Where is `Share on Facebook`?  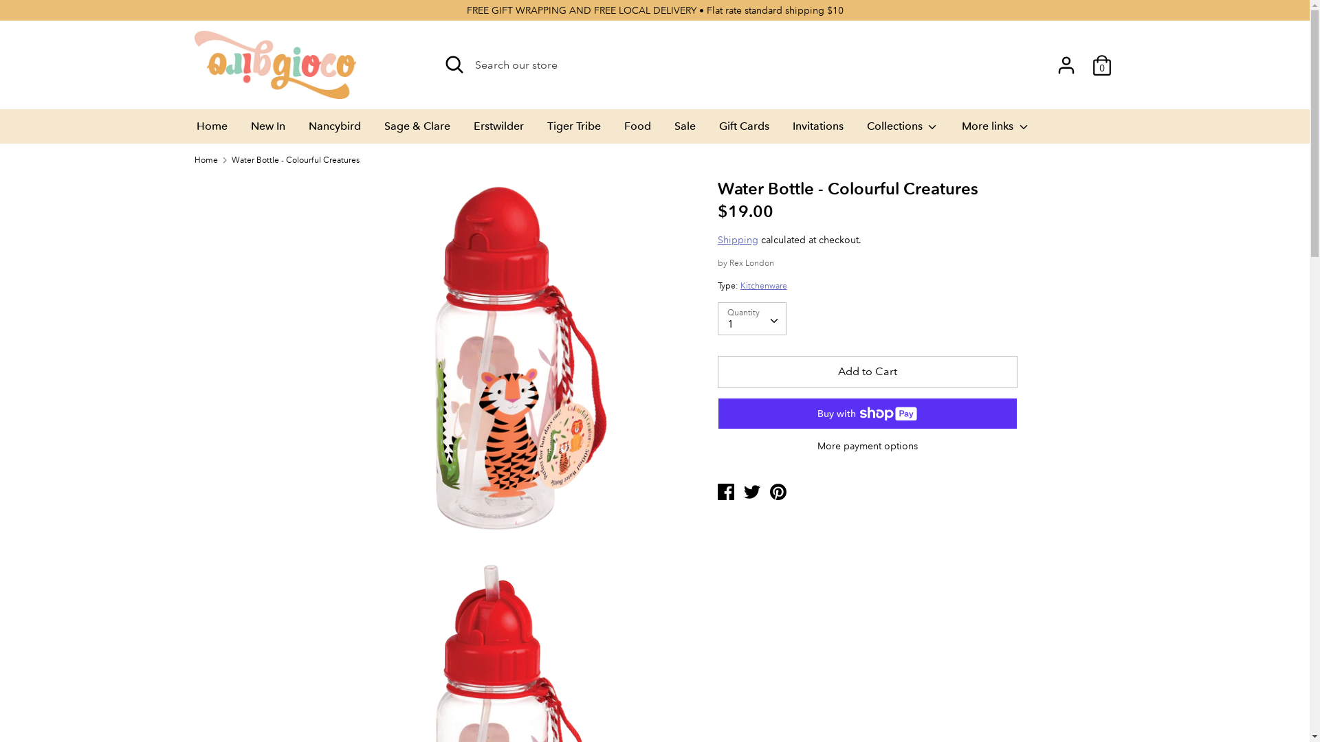
Share on Facebook is located at coordinates (727, 491).